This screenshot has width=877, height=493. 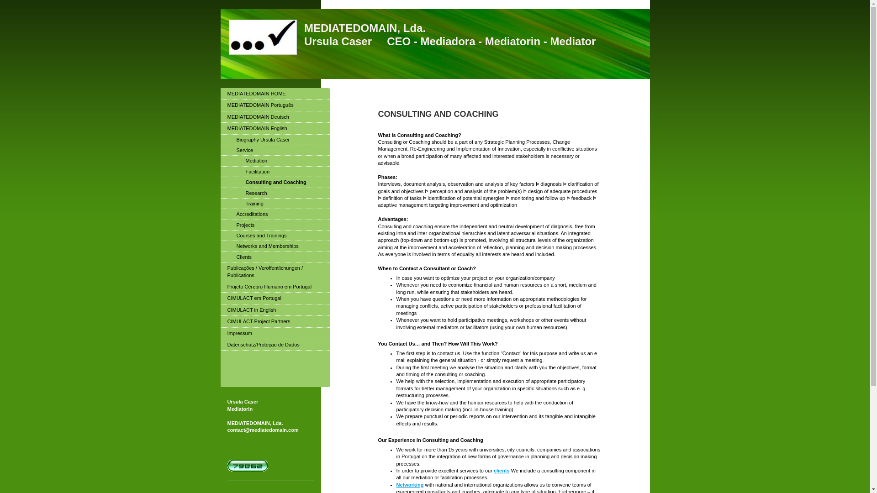 What do you see at coordinates (275, 246) in the screenshot?
I see `Networks and Memberships` at bounding box center [275, 246].